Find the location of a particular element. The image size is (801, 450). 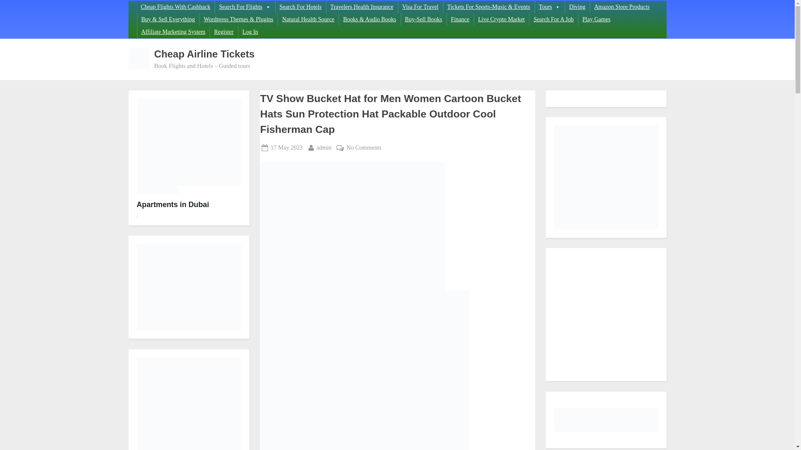

Amazon Store Products is located at coordinates (622, 7).